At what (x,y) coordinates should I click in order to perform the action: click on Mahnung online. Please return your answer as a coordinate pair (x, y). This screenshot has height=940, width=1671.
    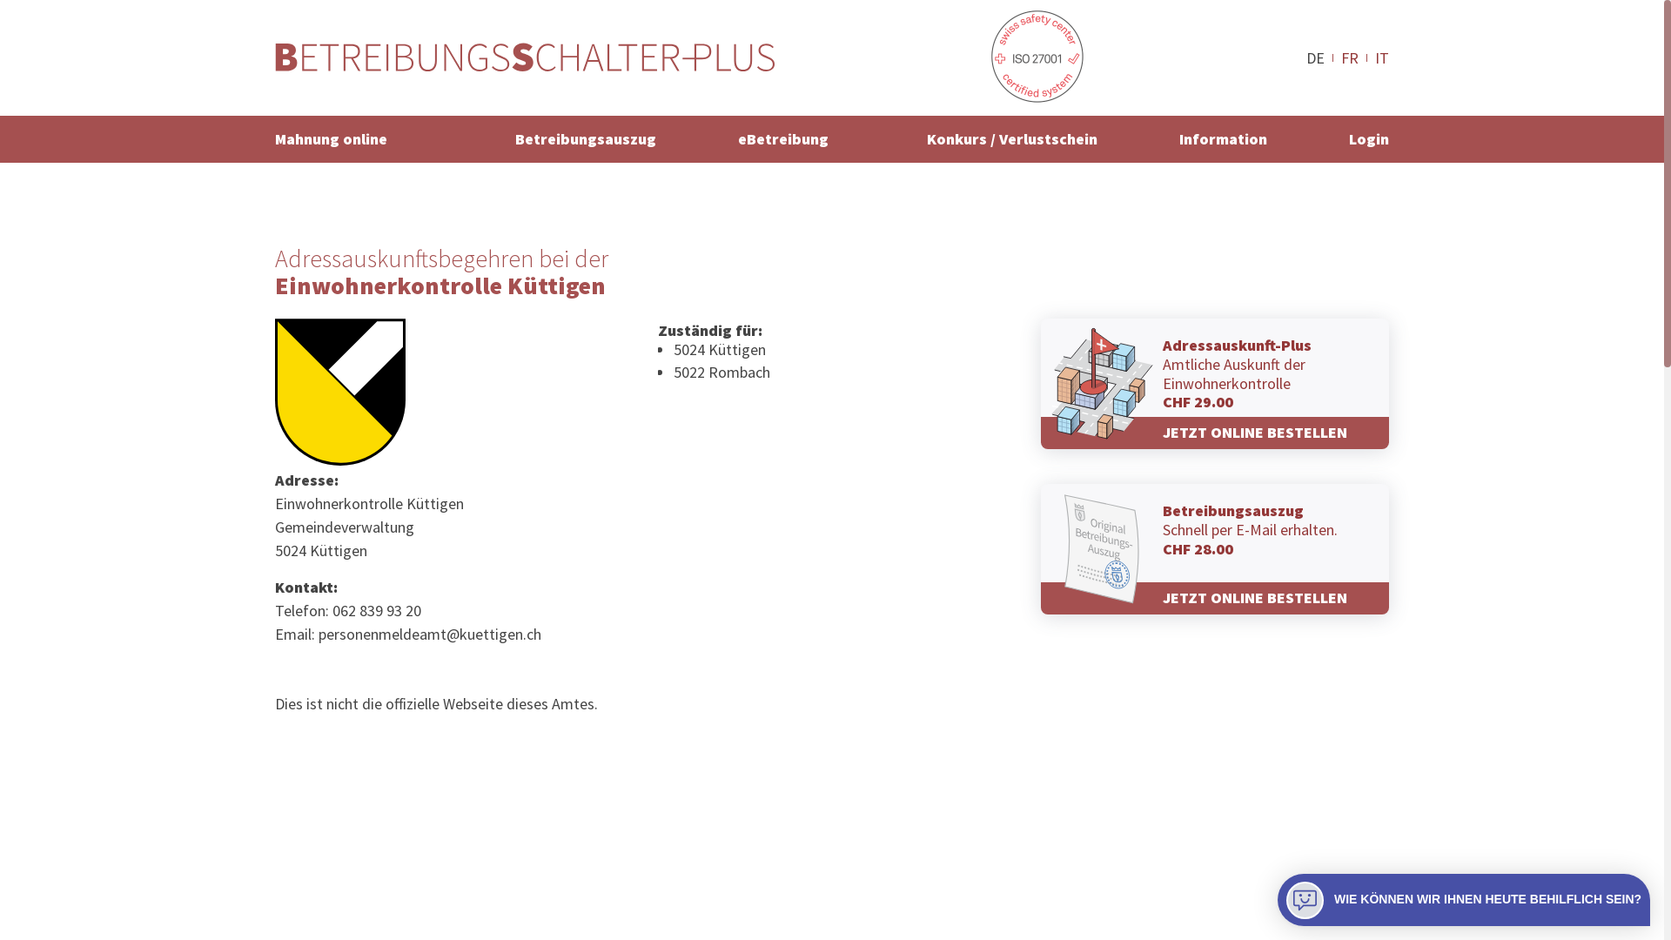
    Looking at the image, I should click on (336, 139).